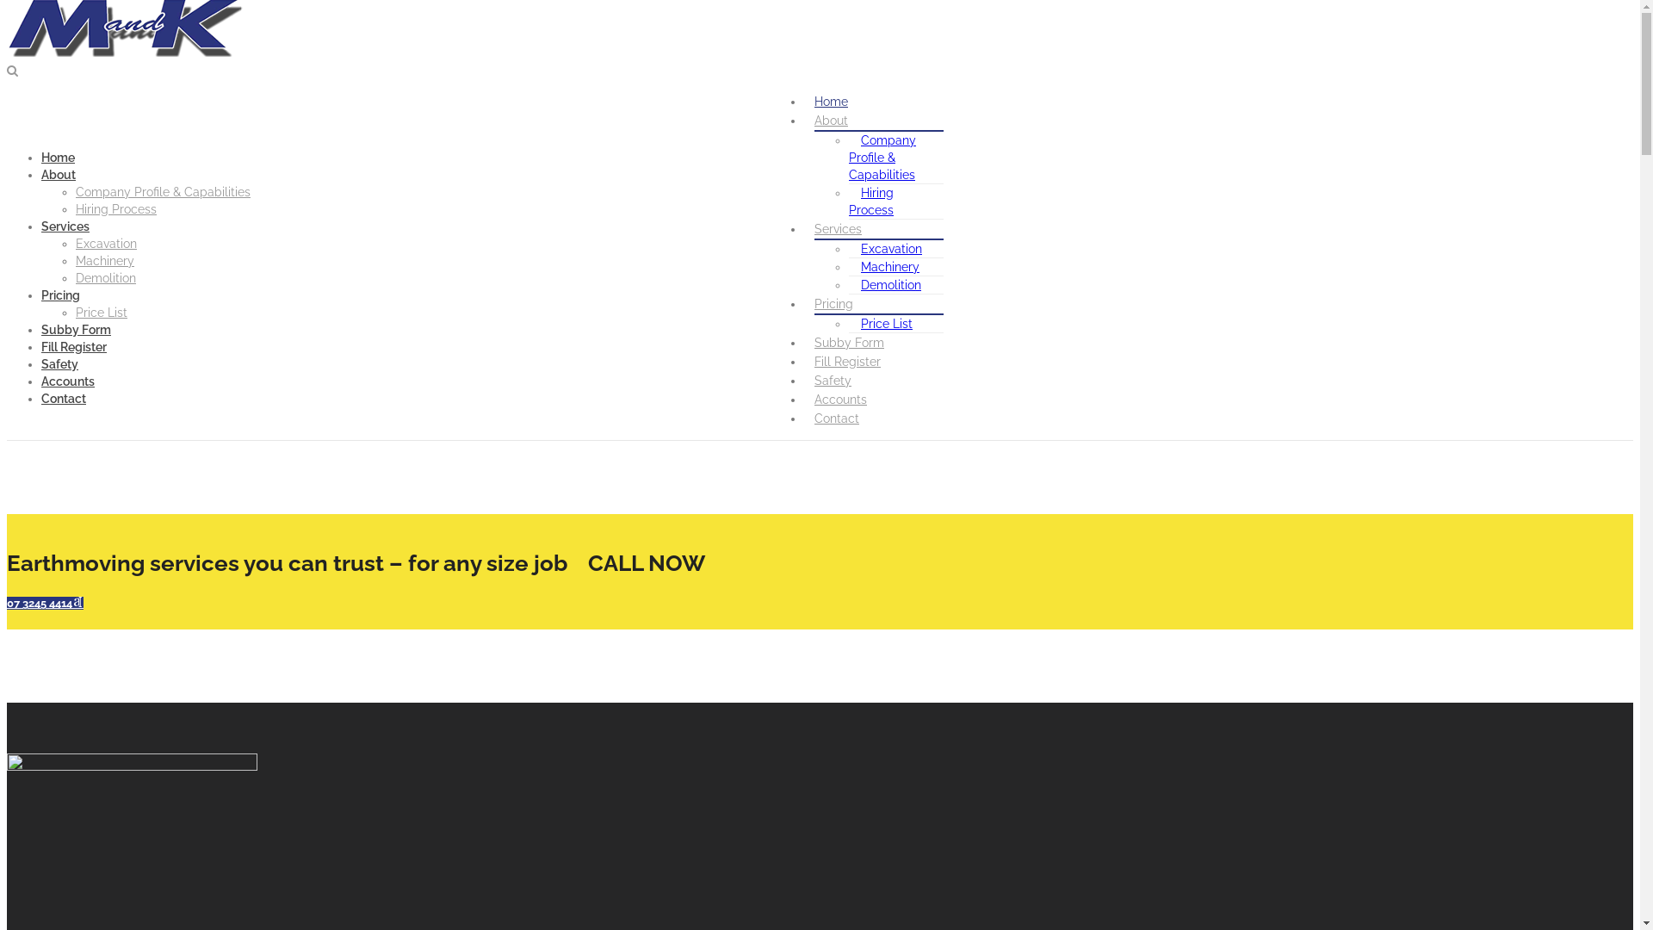  Describe the element at coordinates (59, 158) in the screenshot. I see `Home` at that location.